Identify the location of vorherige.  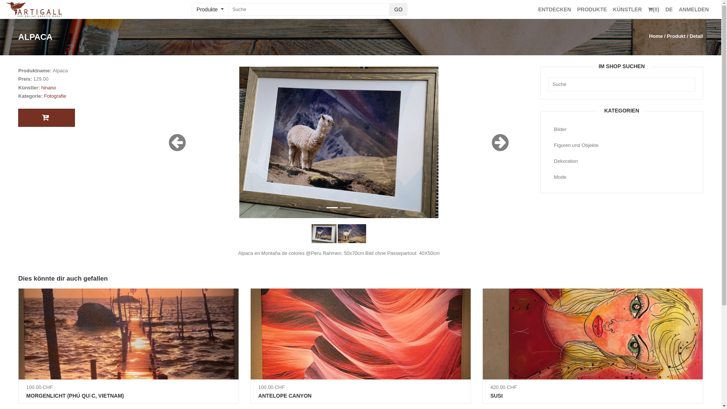
(177, 142).